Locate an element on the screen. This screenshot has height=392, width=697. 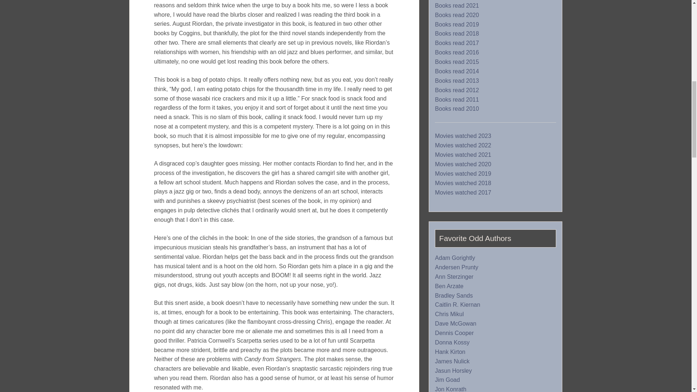
Books read 2015 is located at coordinates (457, 62).